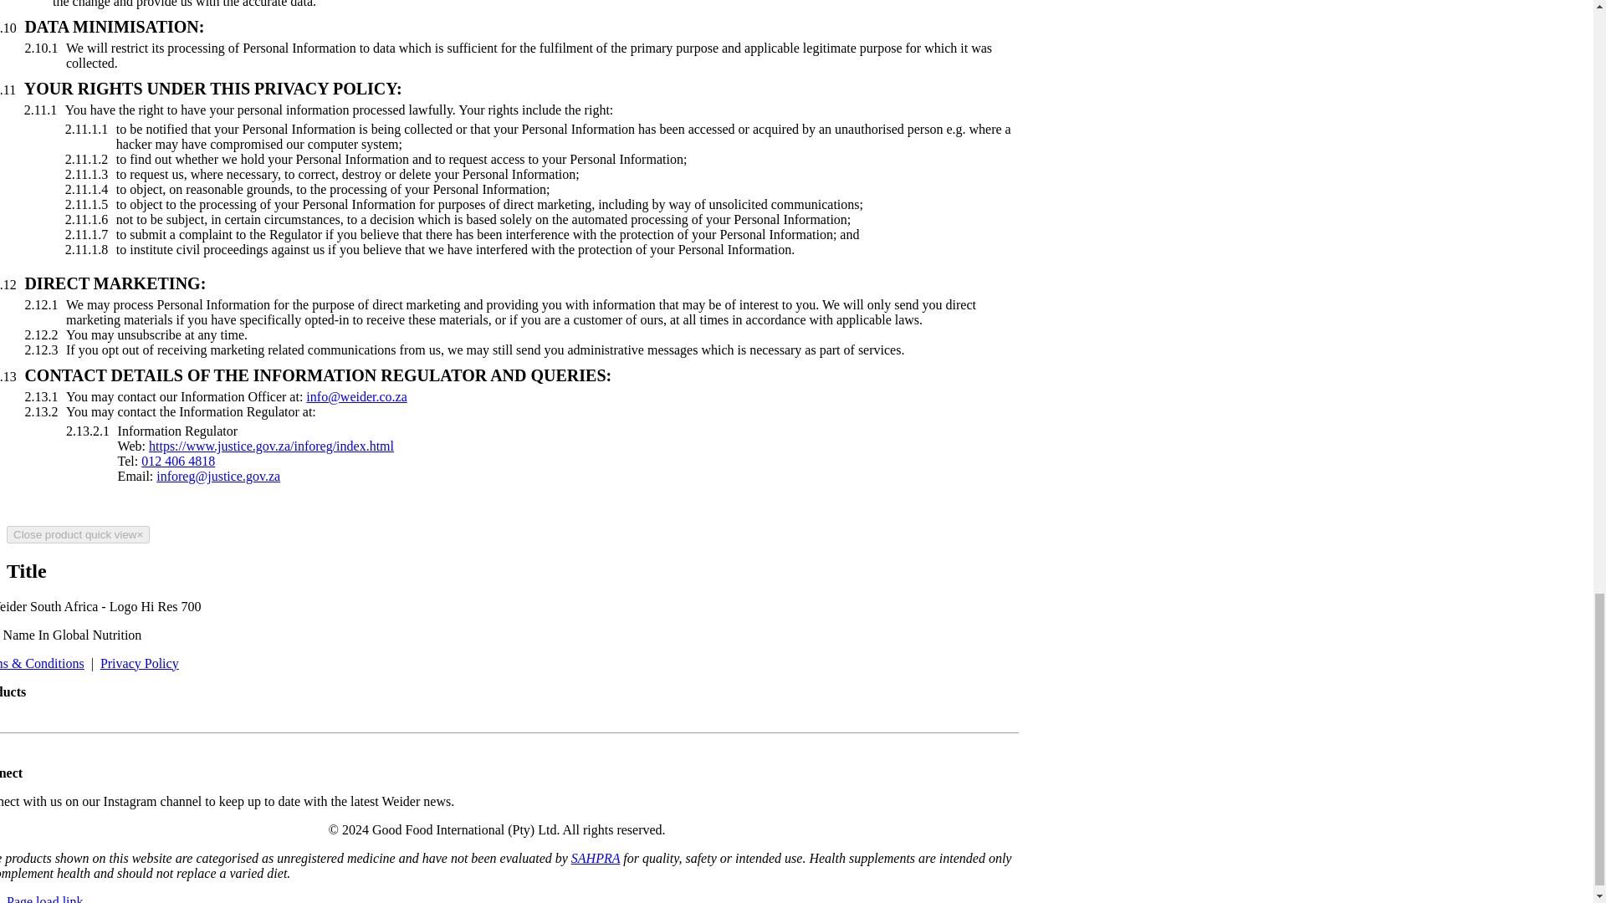 This screenshot has height=903, width=1606. Describe the element at coordinates (177, 462) in the screenshot. I see `012 406 4818` at that location.